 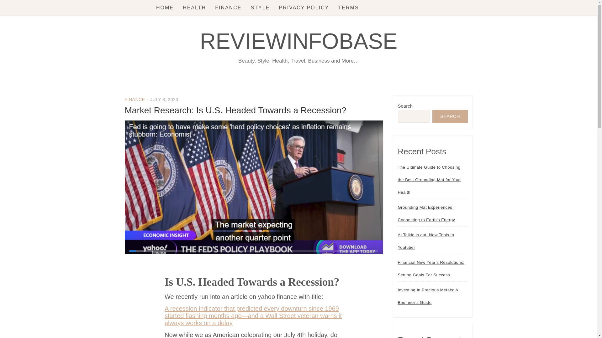 What do you see at coordinates (194, 8) in the screenshot?
I see `HEALTH` at bounding box center [194, 8].